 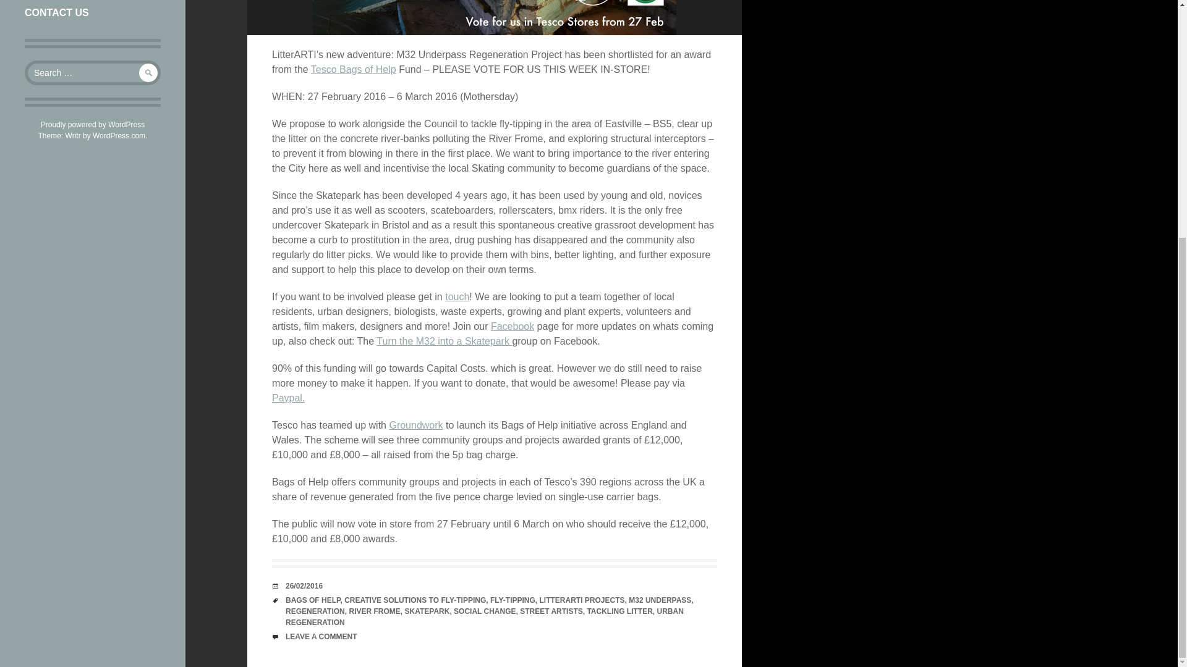 What do you see at coordinates (619, 611) in the screenshot?
I see `TACKLING LITTER` at bounding box center [619, 611].